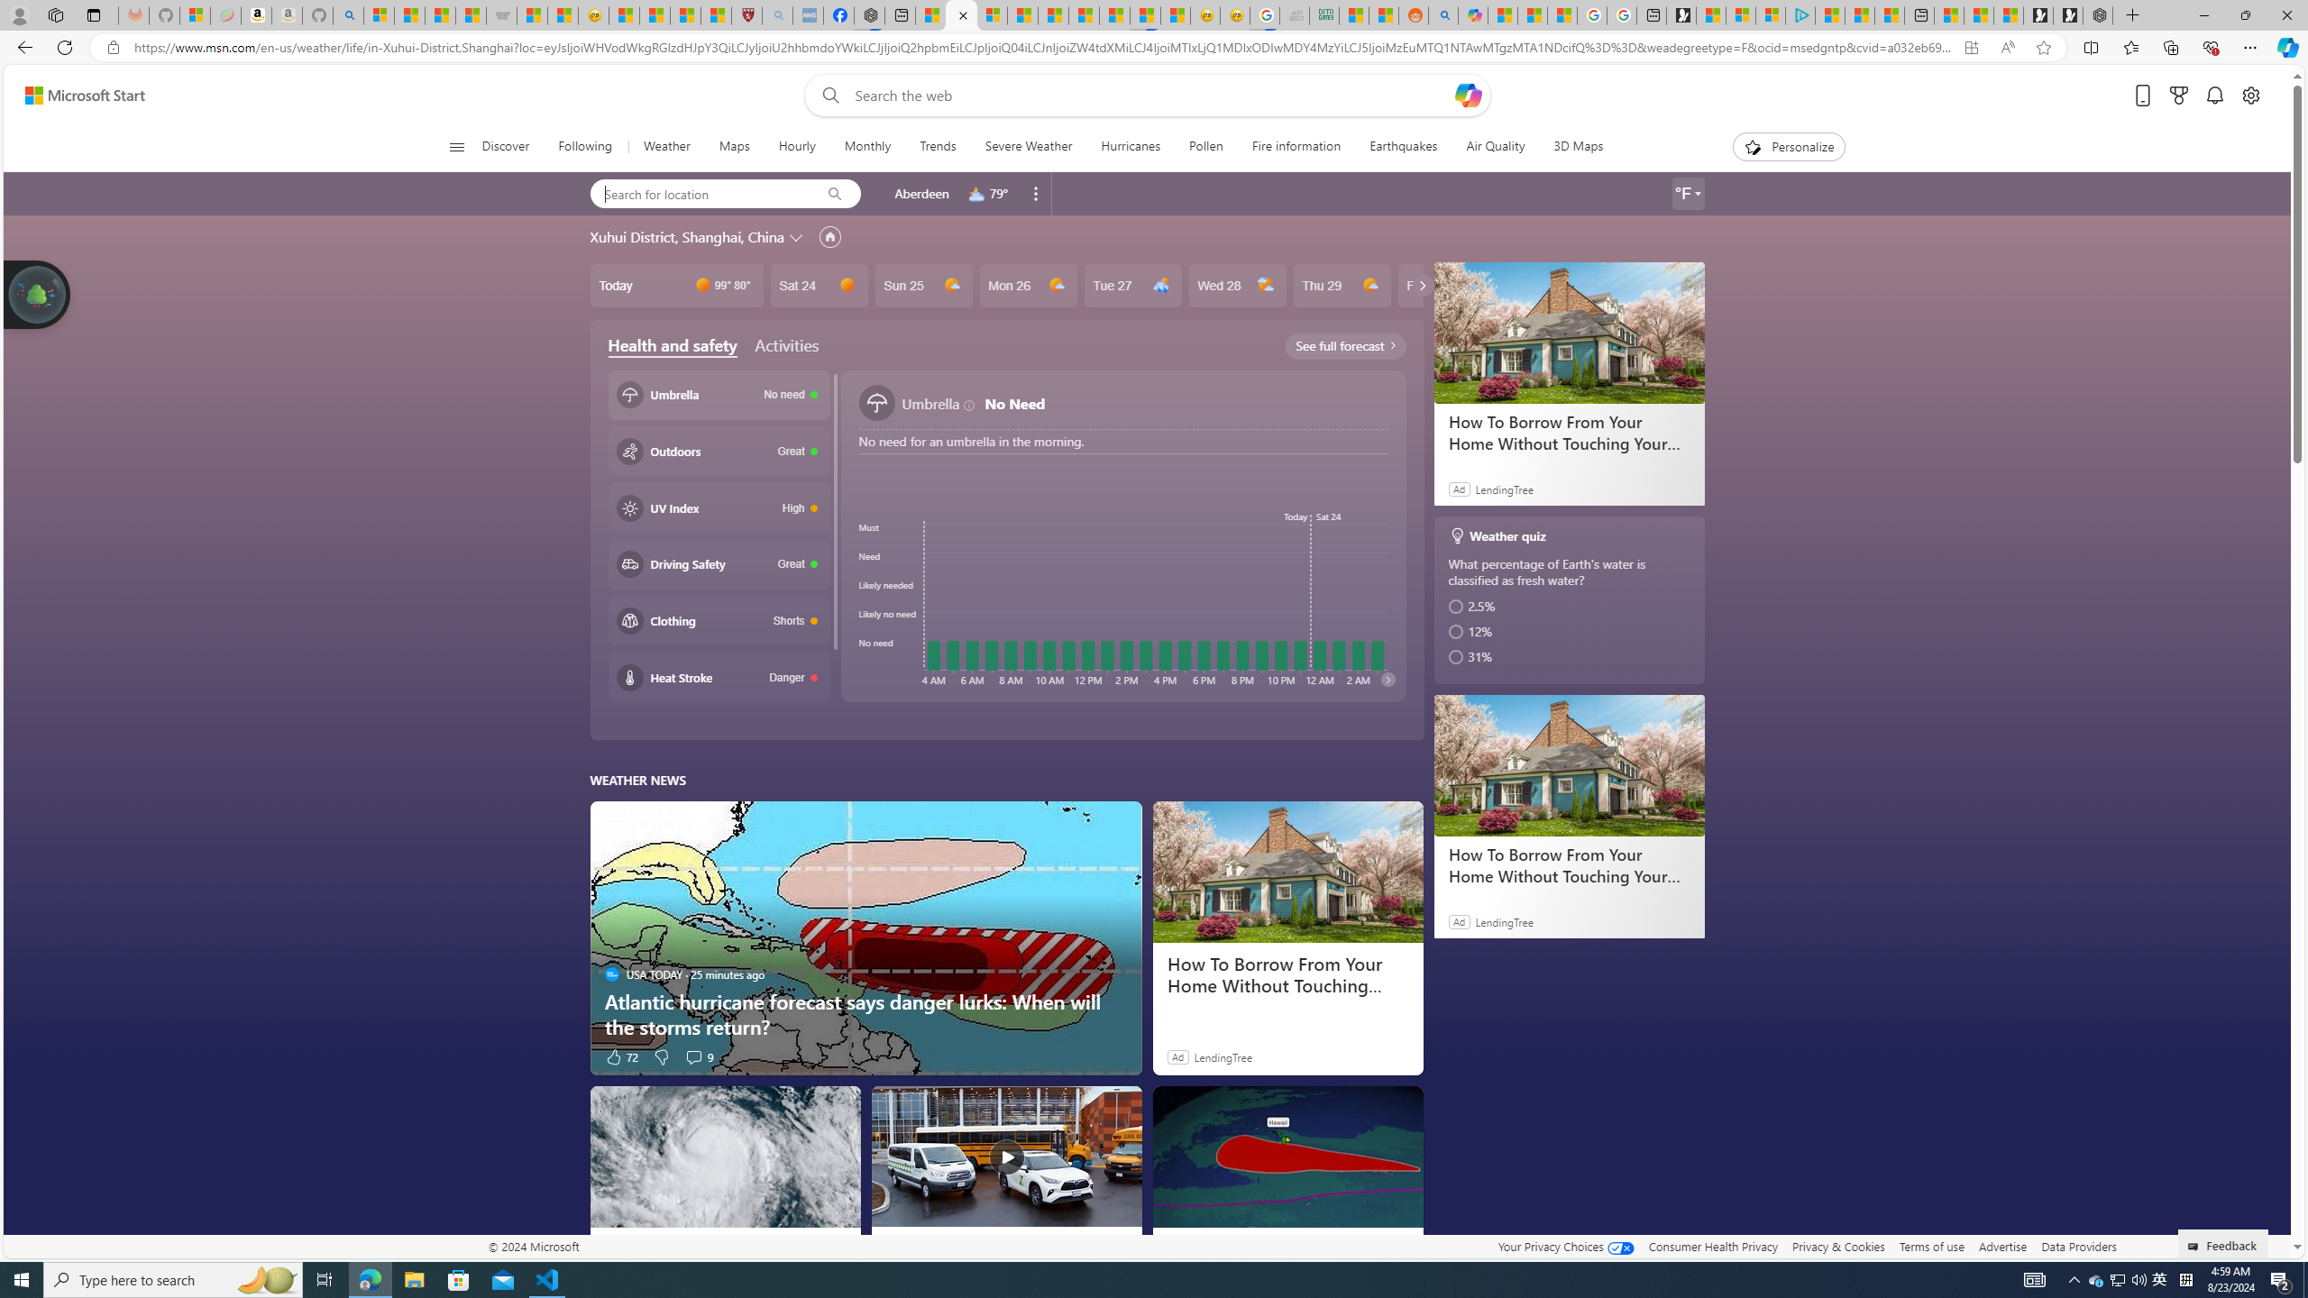 The height and width of the screenshot is (1298, 2308). I want to click on Data Providers, so click(2078, 1246).